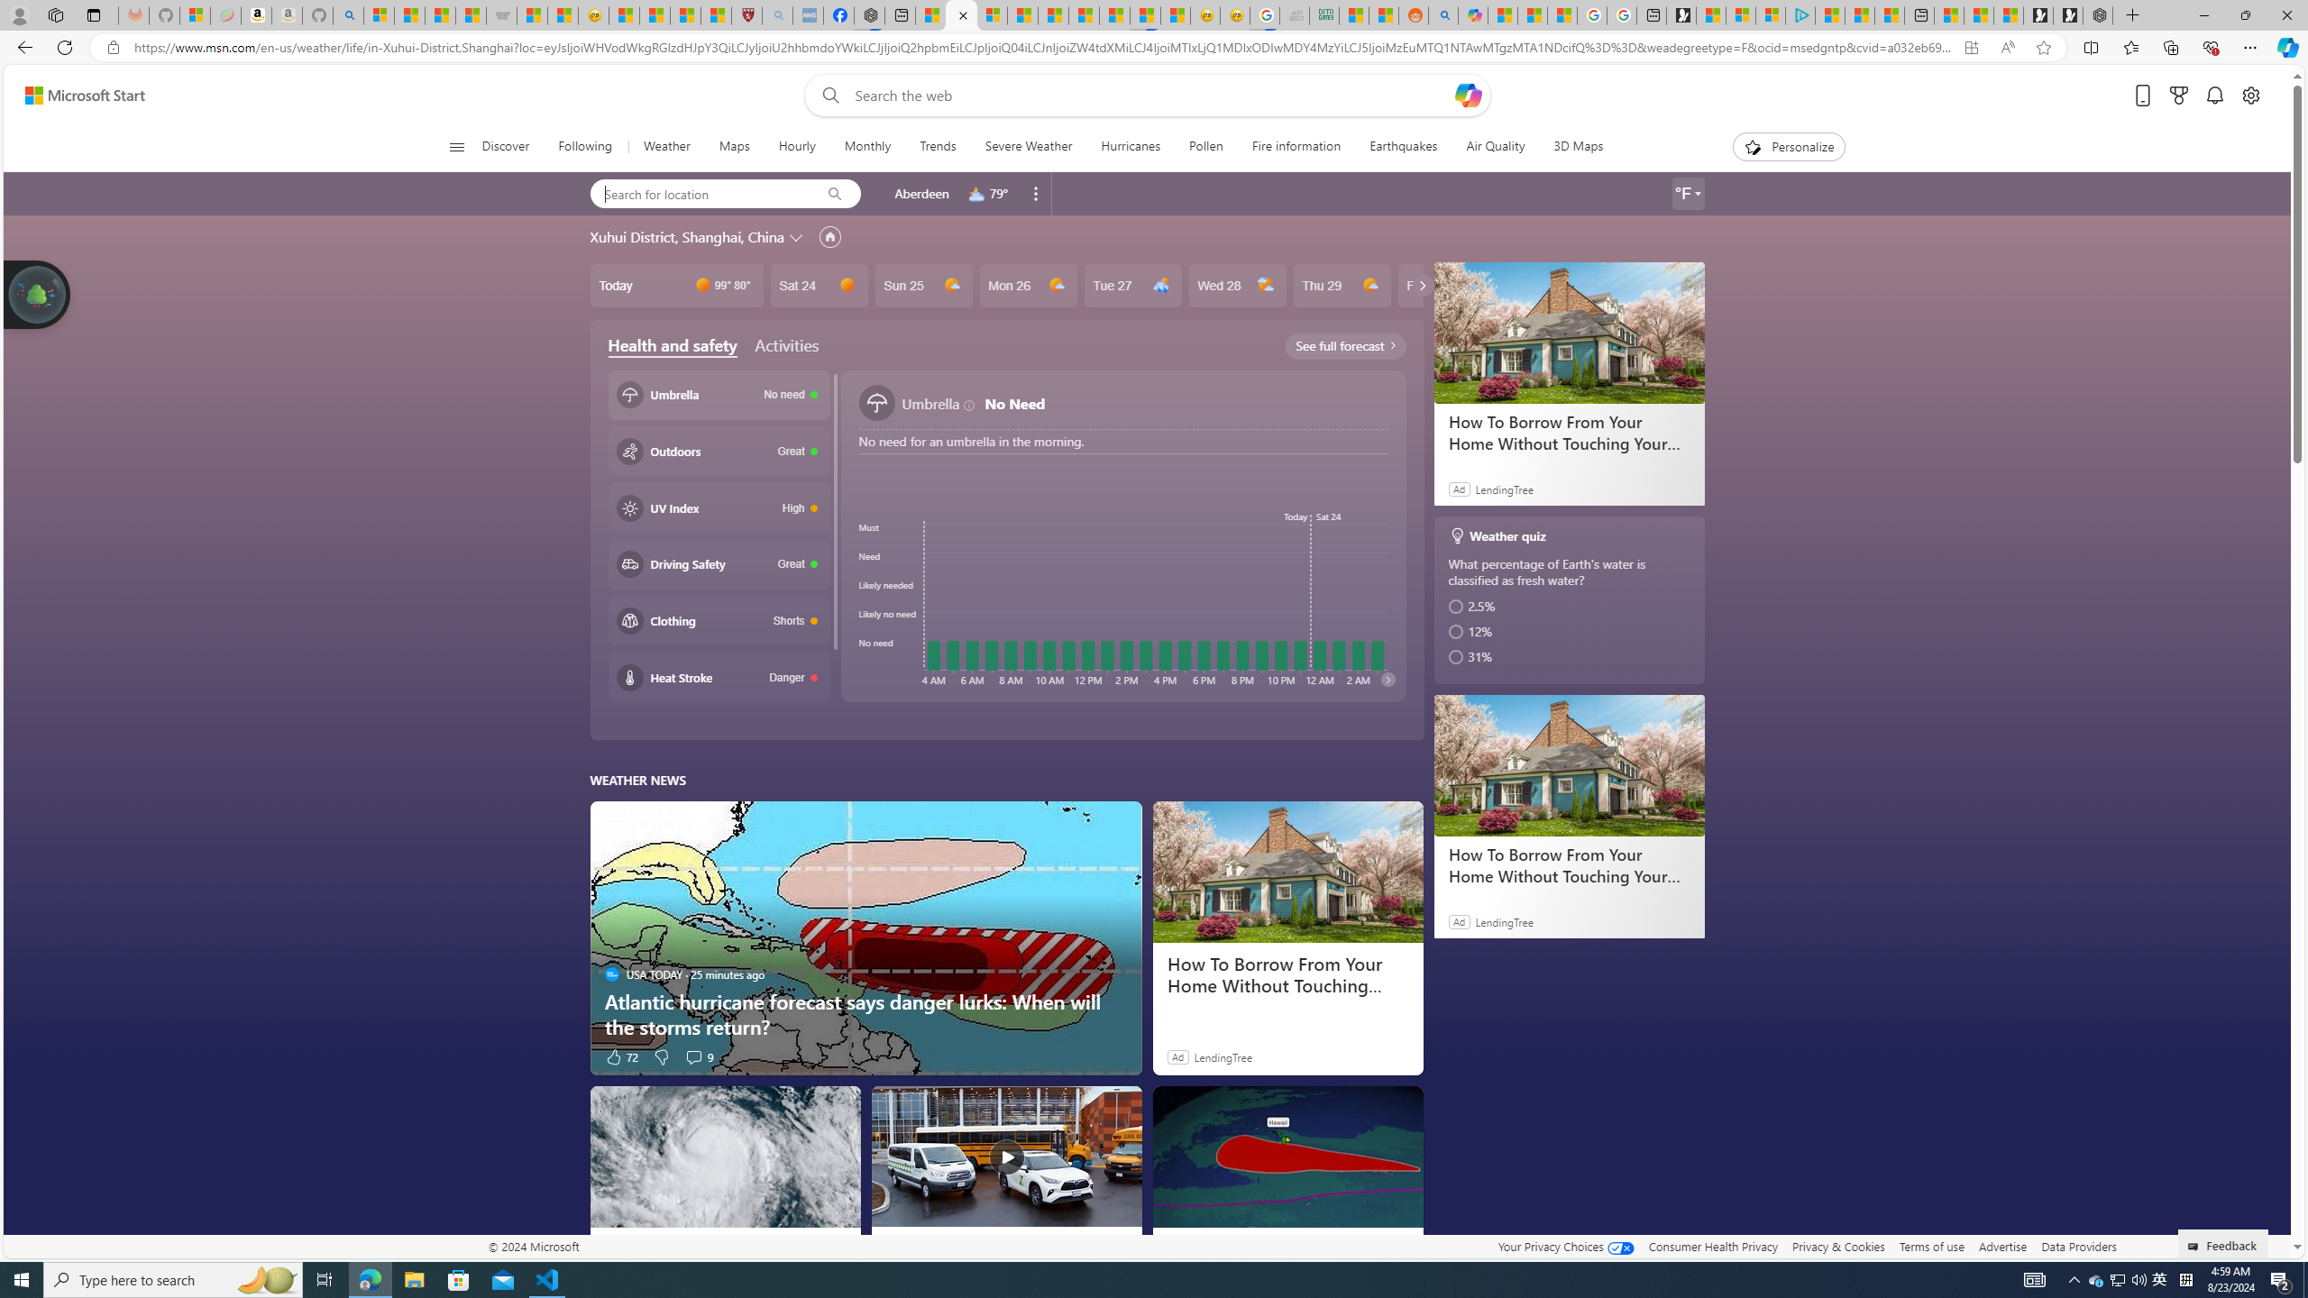 The height and width of the screenshot is (1298, 2308). I want to click on Data Providers, so click(2078, 1246).